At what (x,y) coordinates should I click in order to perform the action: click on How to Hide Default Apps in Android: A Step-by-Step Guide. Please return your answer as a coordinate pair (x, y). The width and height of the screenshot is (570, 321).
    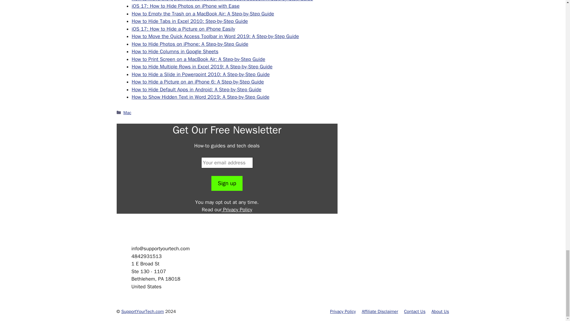
    Looking at the image, I should click on (197, 89).